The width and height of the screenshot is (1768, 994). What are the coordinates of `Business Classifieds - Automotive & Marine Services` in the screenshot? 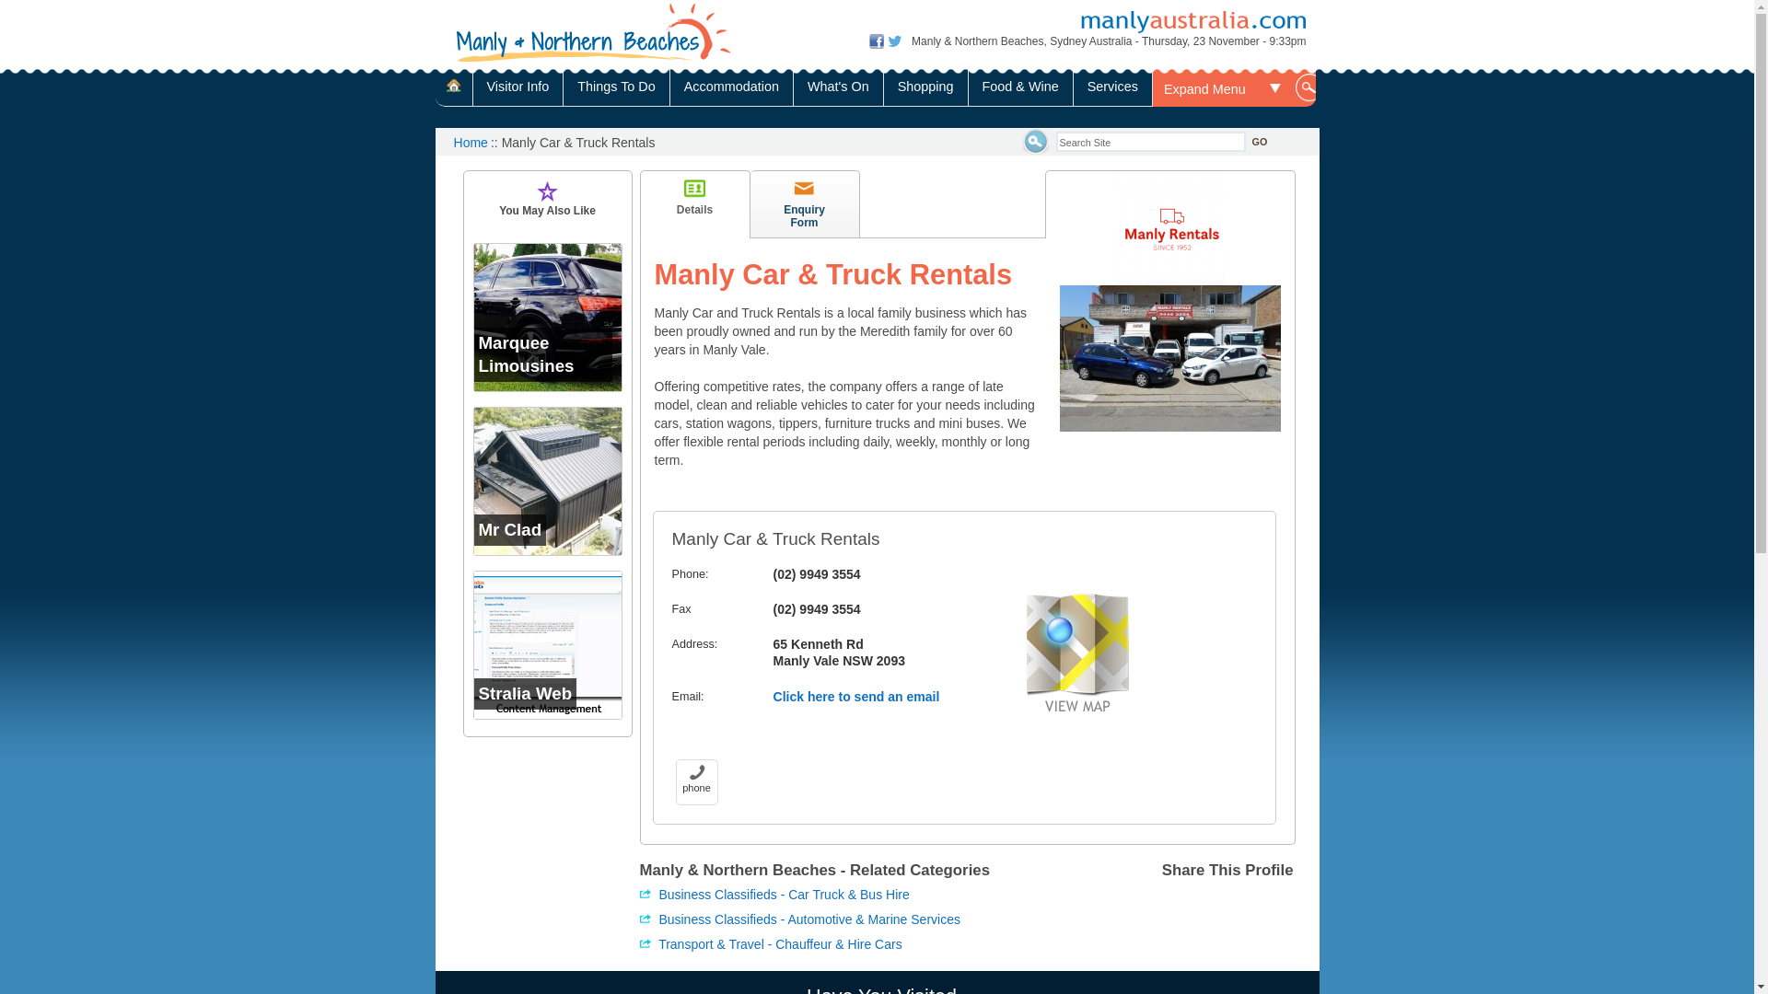 It's located at (842, 920).